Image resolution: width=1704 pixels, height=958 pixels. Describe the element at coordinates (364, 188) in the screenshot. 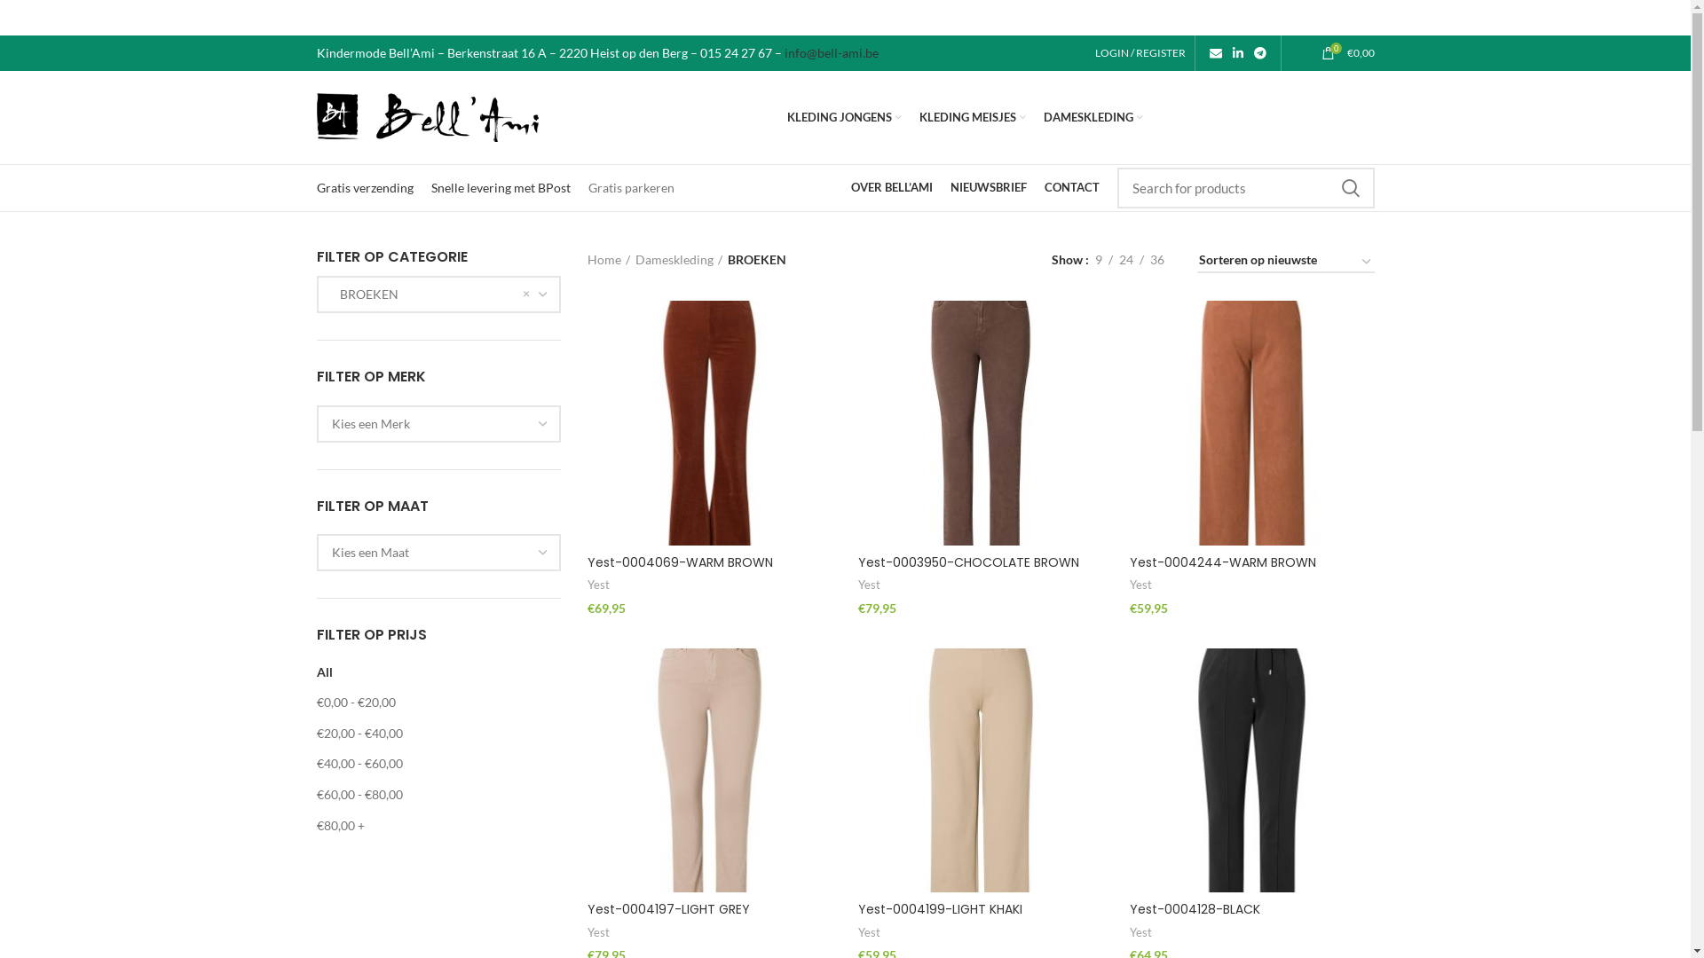

I see `Gratis verzending` at that location.